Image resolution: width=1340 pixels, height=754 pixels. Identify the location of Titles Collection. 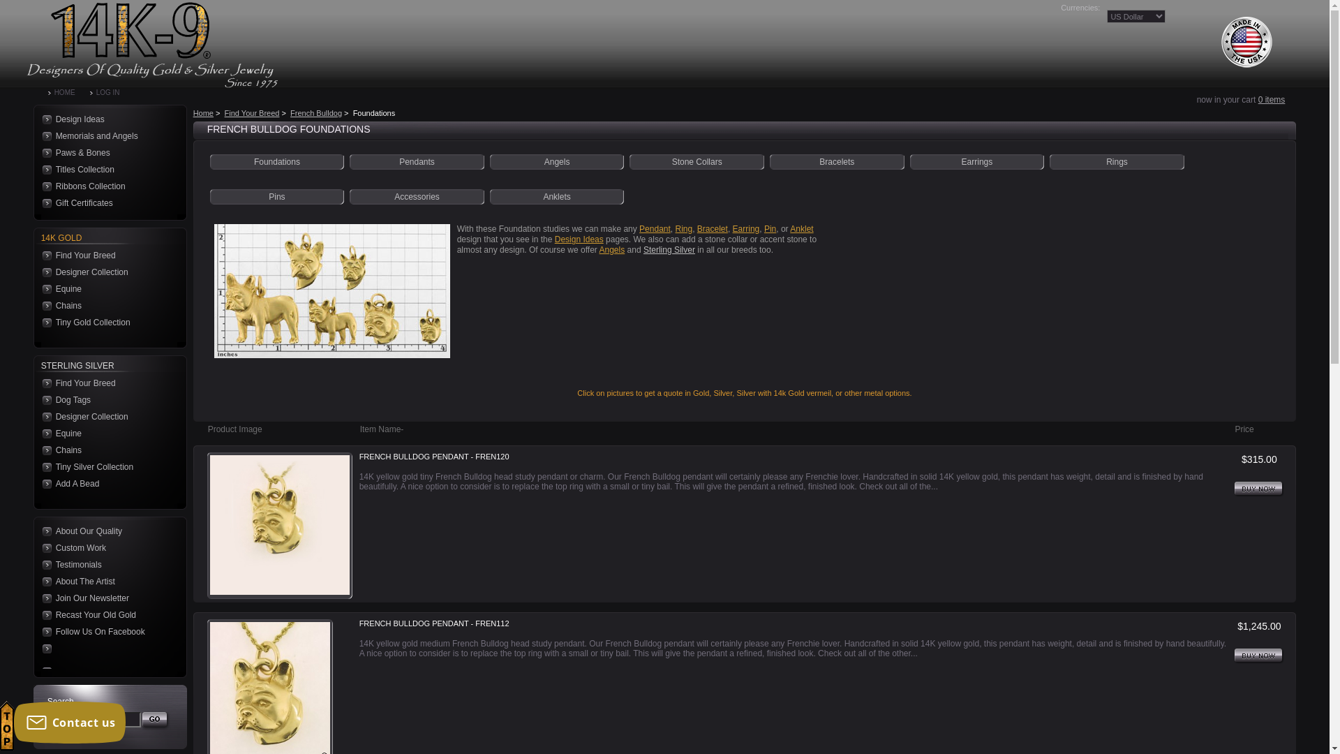
(106, 170).